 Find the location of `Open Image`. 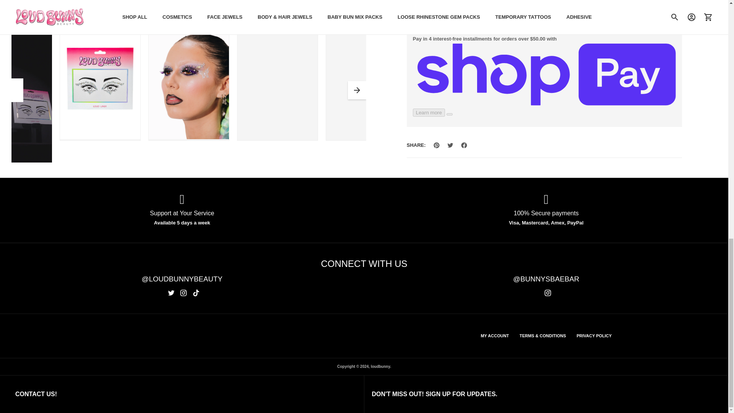

Open Image is located at coordinates (100, 80).